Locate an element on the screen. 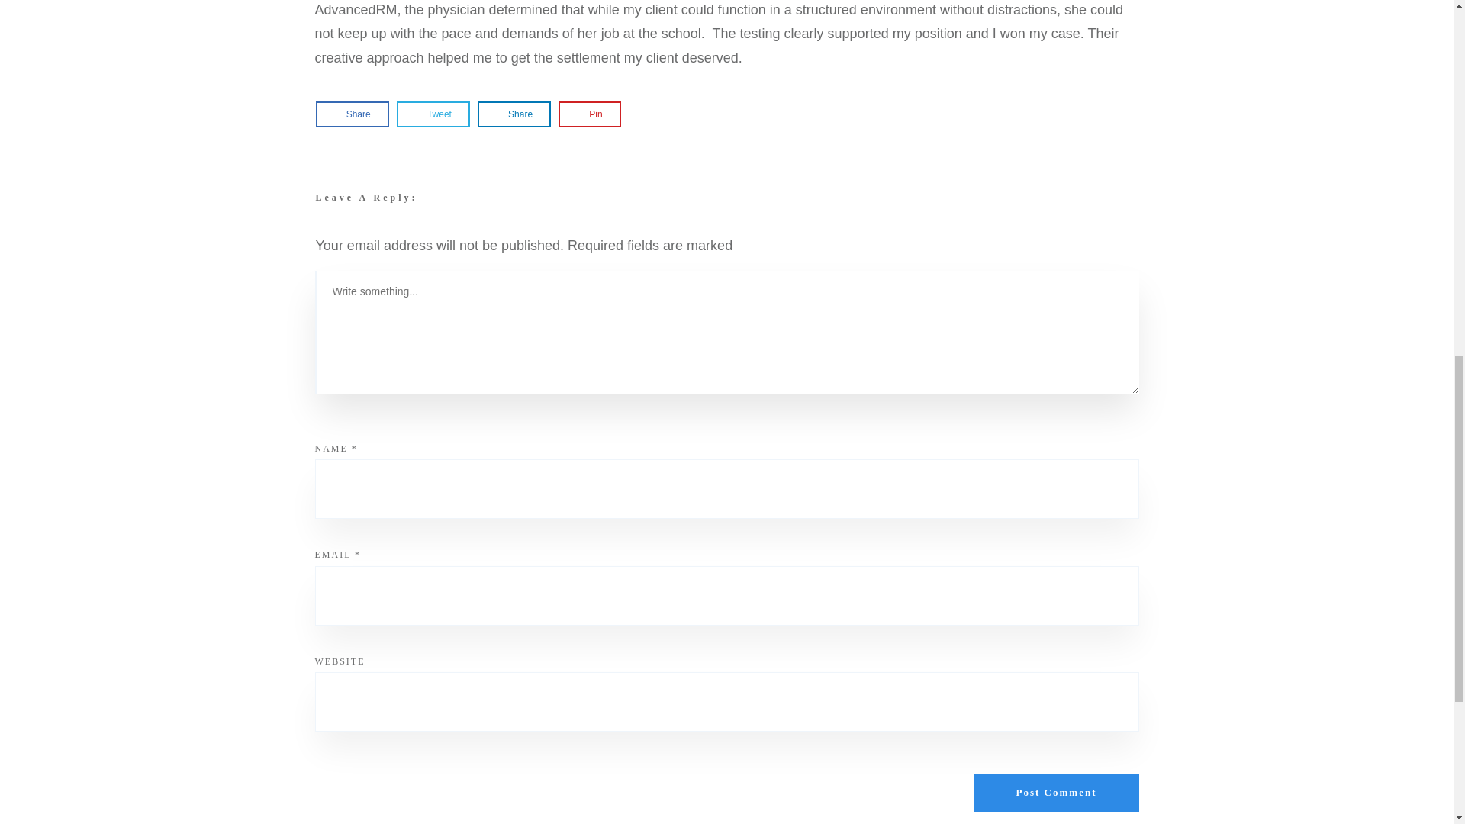 Image resolution: width=1465 pixels, height=824 pixels. Share is located at coordinates (353, 114).